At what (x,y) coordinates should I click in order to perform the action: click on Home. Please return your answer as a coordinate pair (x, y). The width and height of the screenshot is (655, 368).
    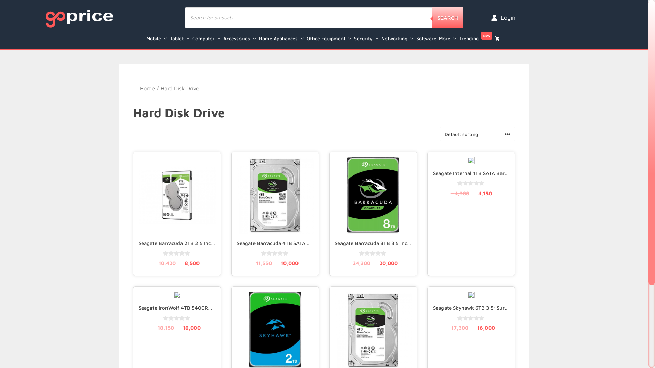
    Looking at the image, I should click on (147, 88).